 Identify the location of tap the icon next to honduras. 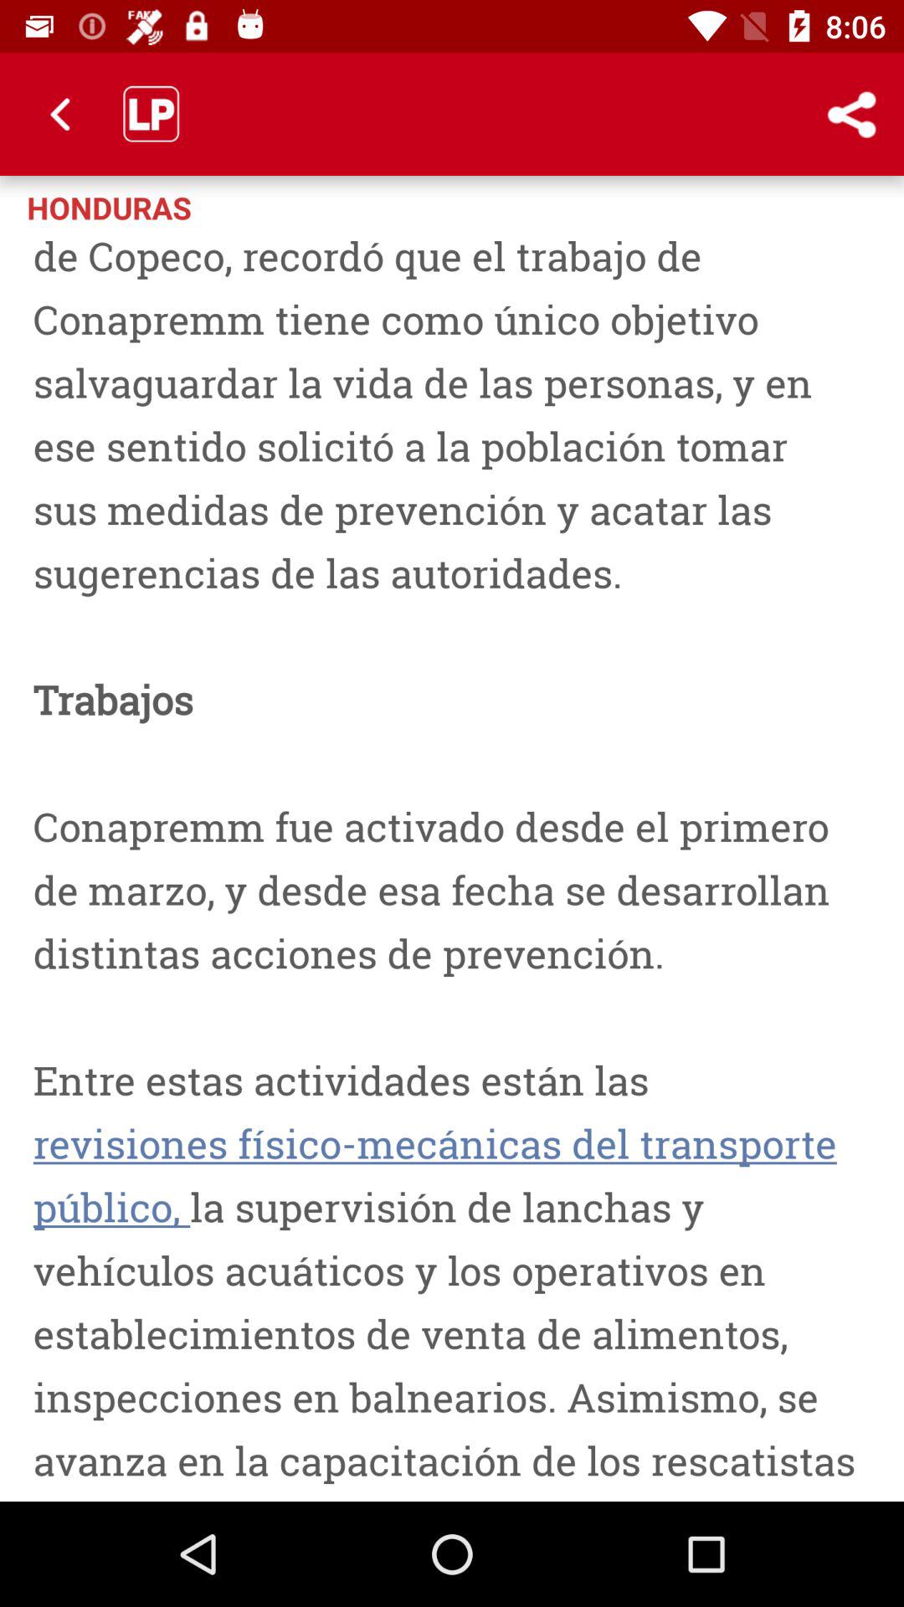
(850, 114).